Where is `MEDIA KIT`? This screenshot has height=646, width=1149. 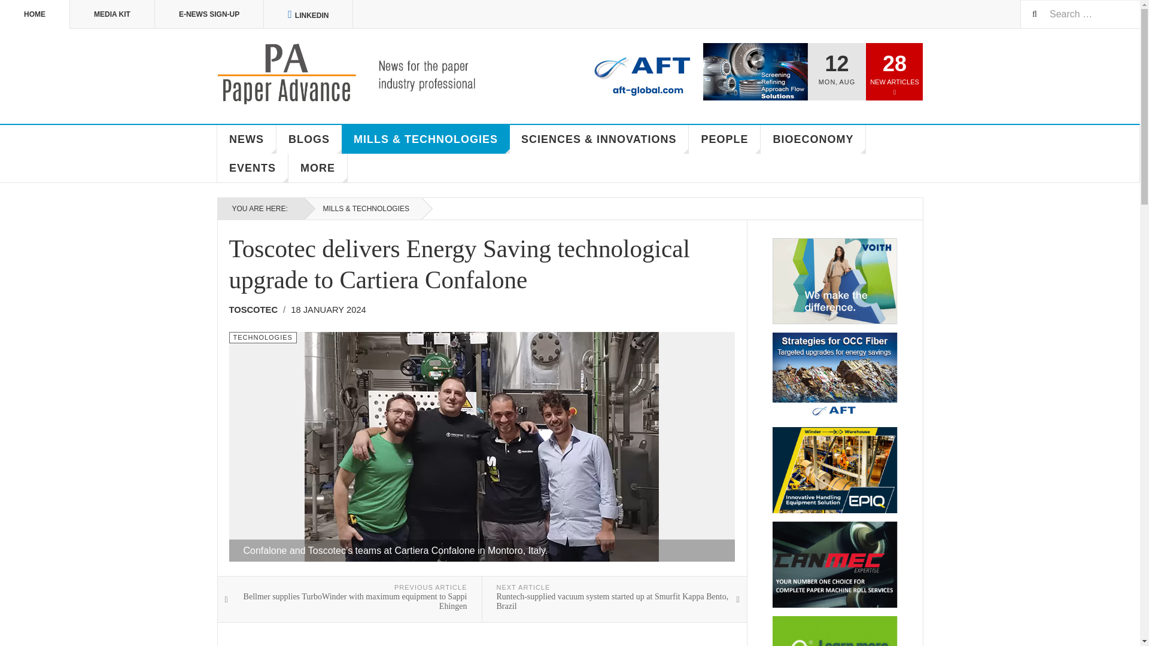 MEDIA KIT is located at coordinates (113, 14).